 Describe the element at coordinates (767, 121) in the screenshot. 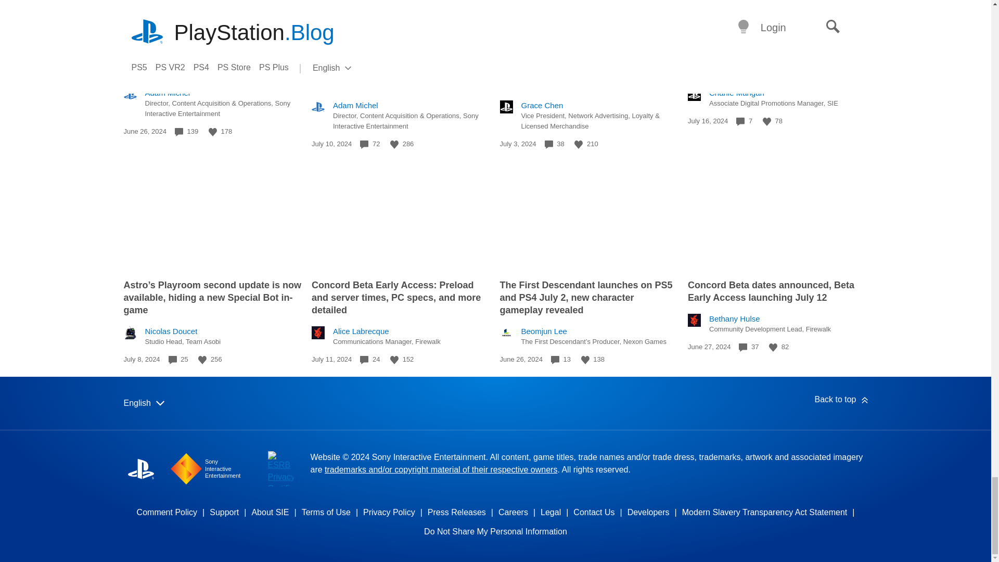

I see `Like this` at that location.